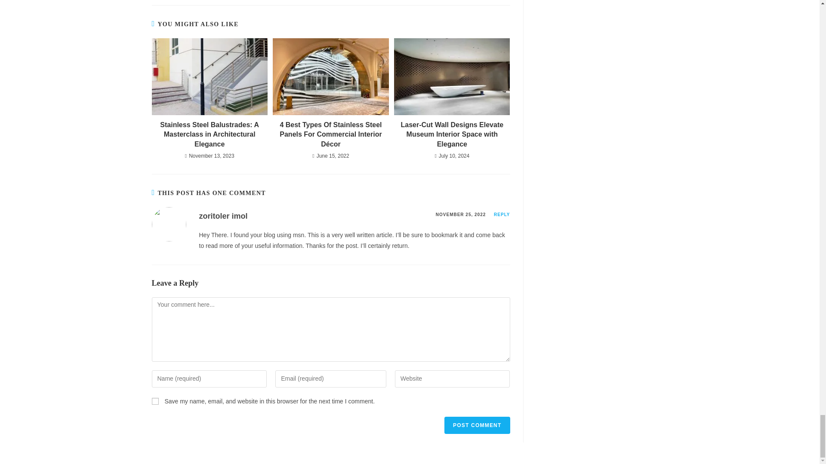 The image size is (826, 464). Describe the element at coordinates (477, 425) in the screenshot. I see `Post Comment` at that location.